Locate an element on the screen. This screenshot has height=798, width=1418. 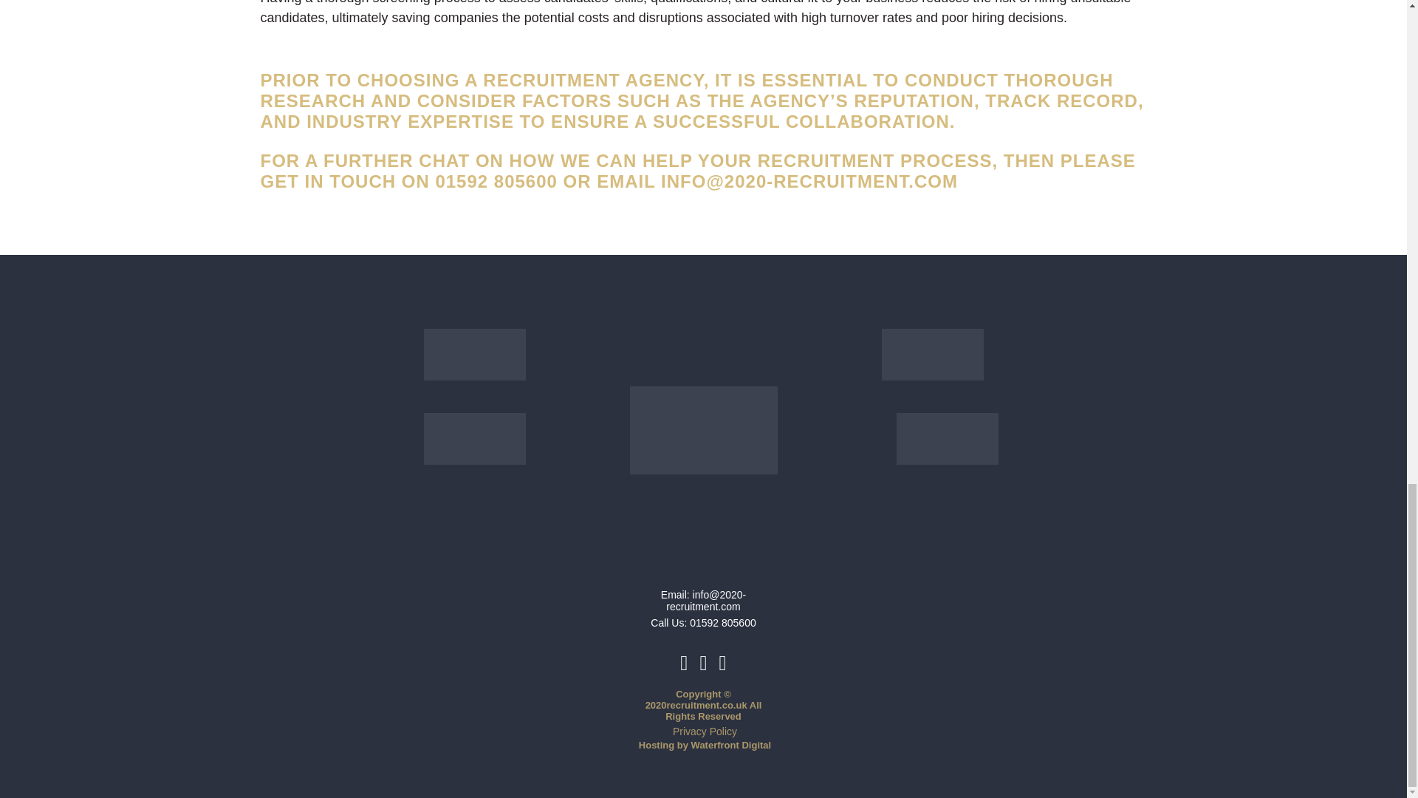
Waterfront Digital is located at coordinates (731, 745).